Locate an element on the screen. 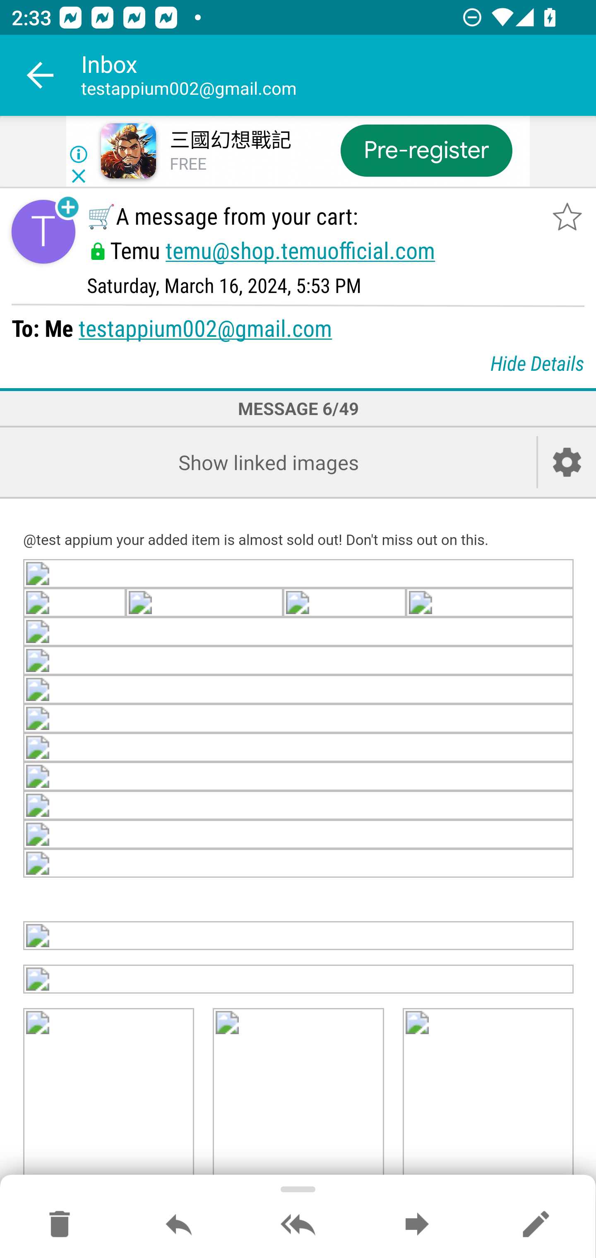 This screenshot has width=596, height=1258. data: is located at coordinates (299, 573).